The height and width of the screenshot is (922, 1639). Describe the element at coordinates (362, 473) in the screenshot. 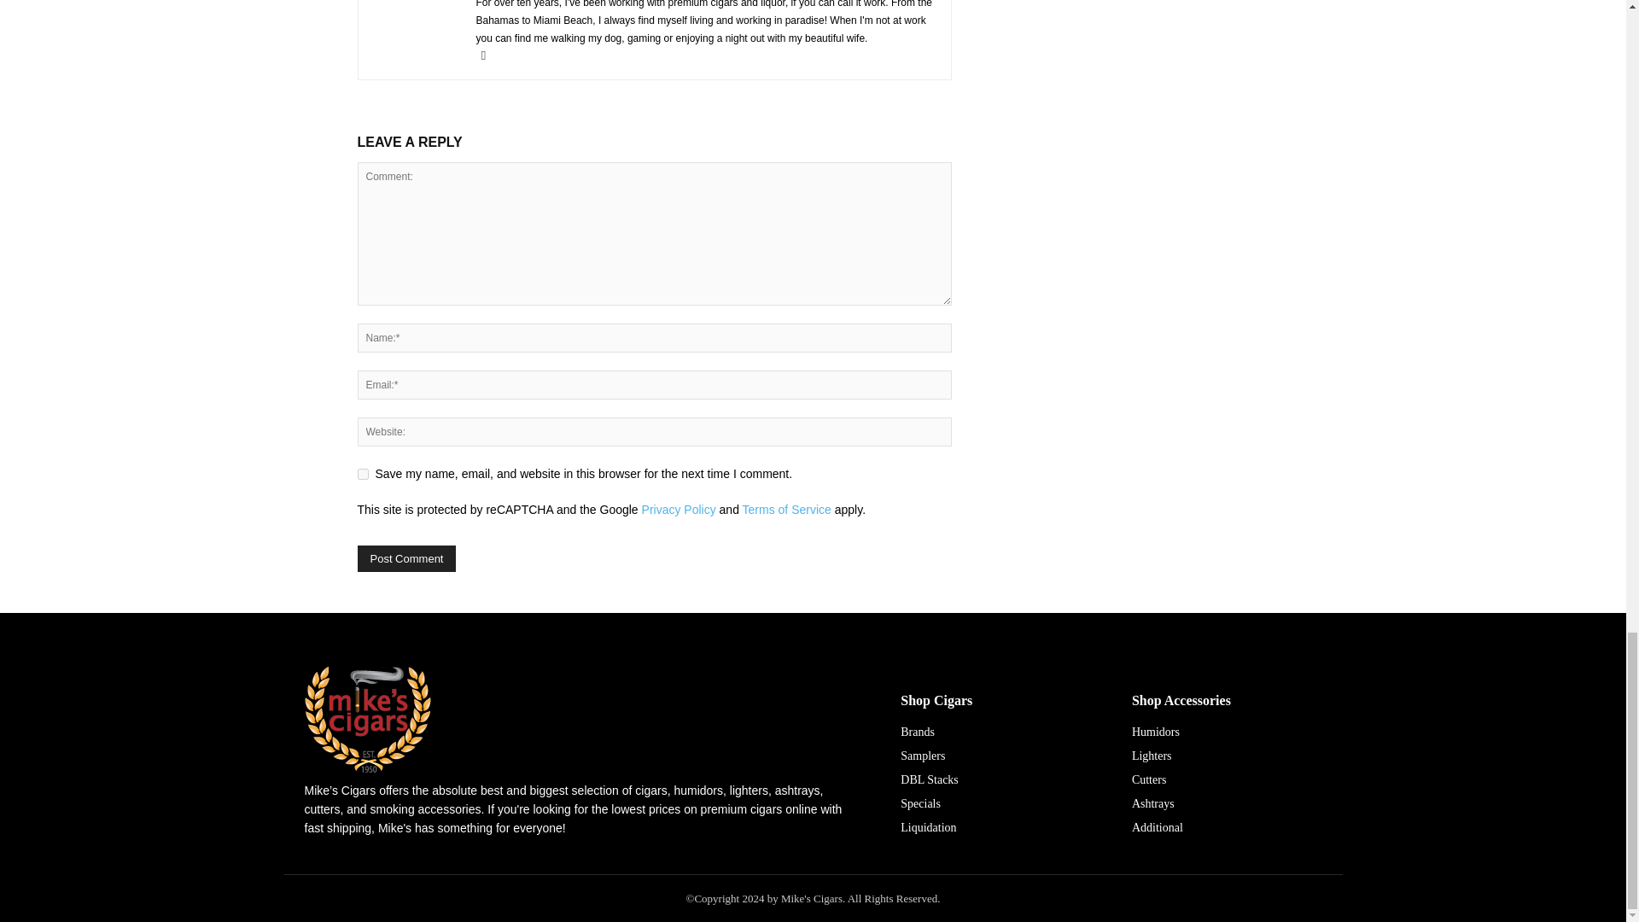

I see `yes` at that location.